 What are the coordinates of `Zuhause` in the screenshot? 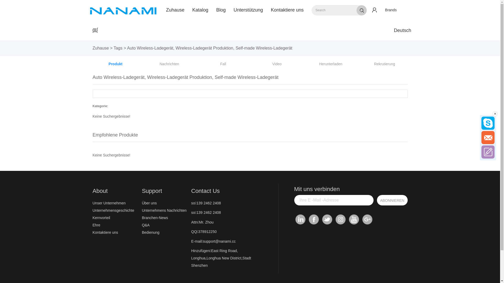 It's located at (175, 10).